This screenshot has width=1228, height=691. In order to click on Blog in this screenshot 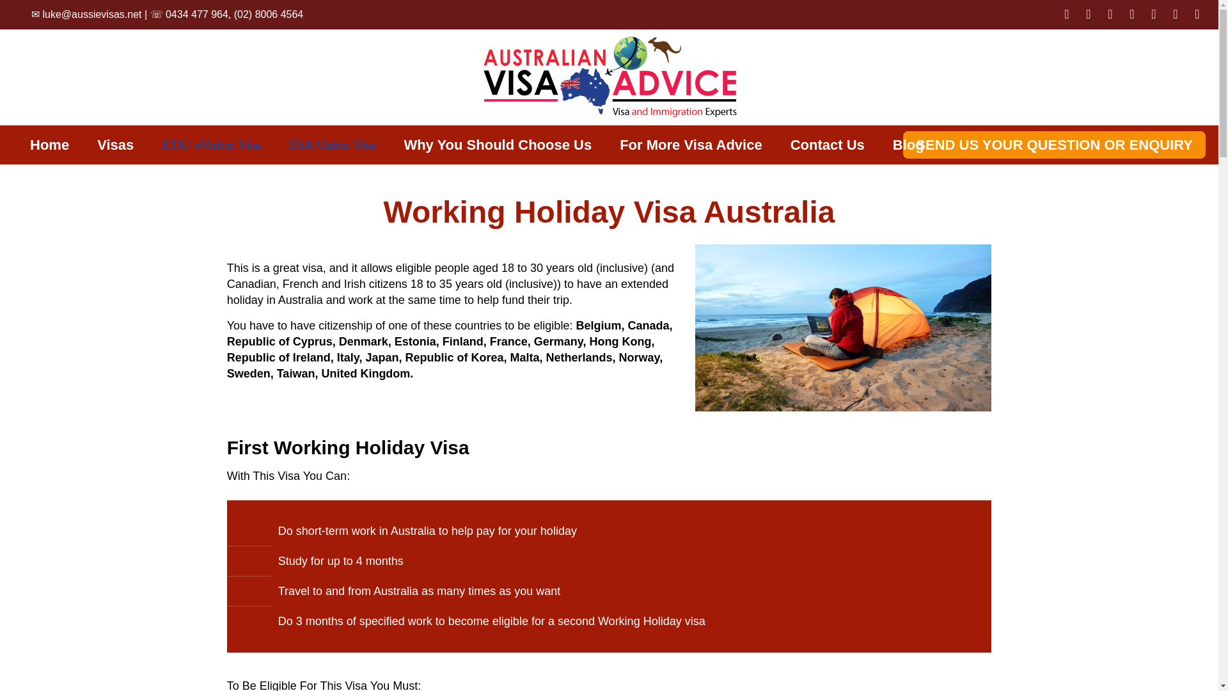, I will do `click(908, 145)`.